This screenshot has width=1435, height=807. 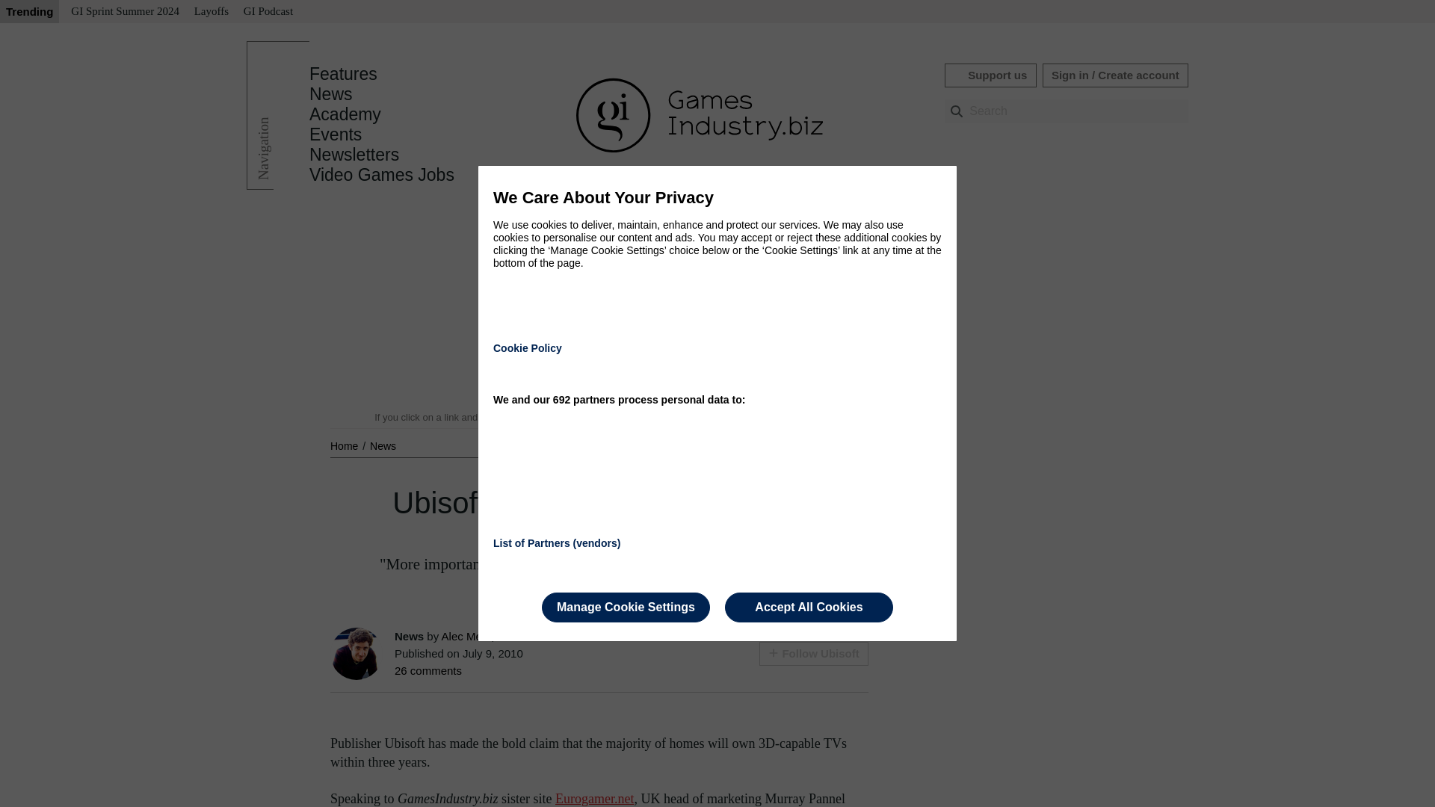 What do you see at coordinates (268, 12) in the screenshot?
I see `GI Podcast` at bounding box center [268, 12].